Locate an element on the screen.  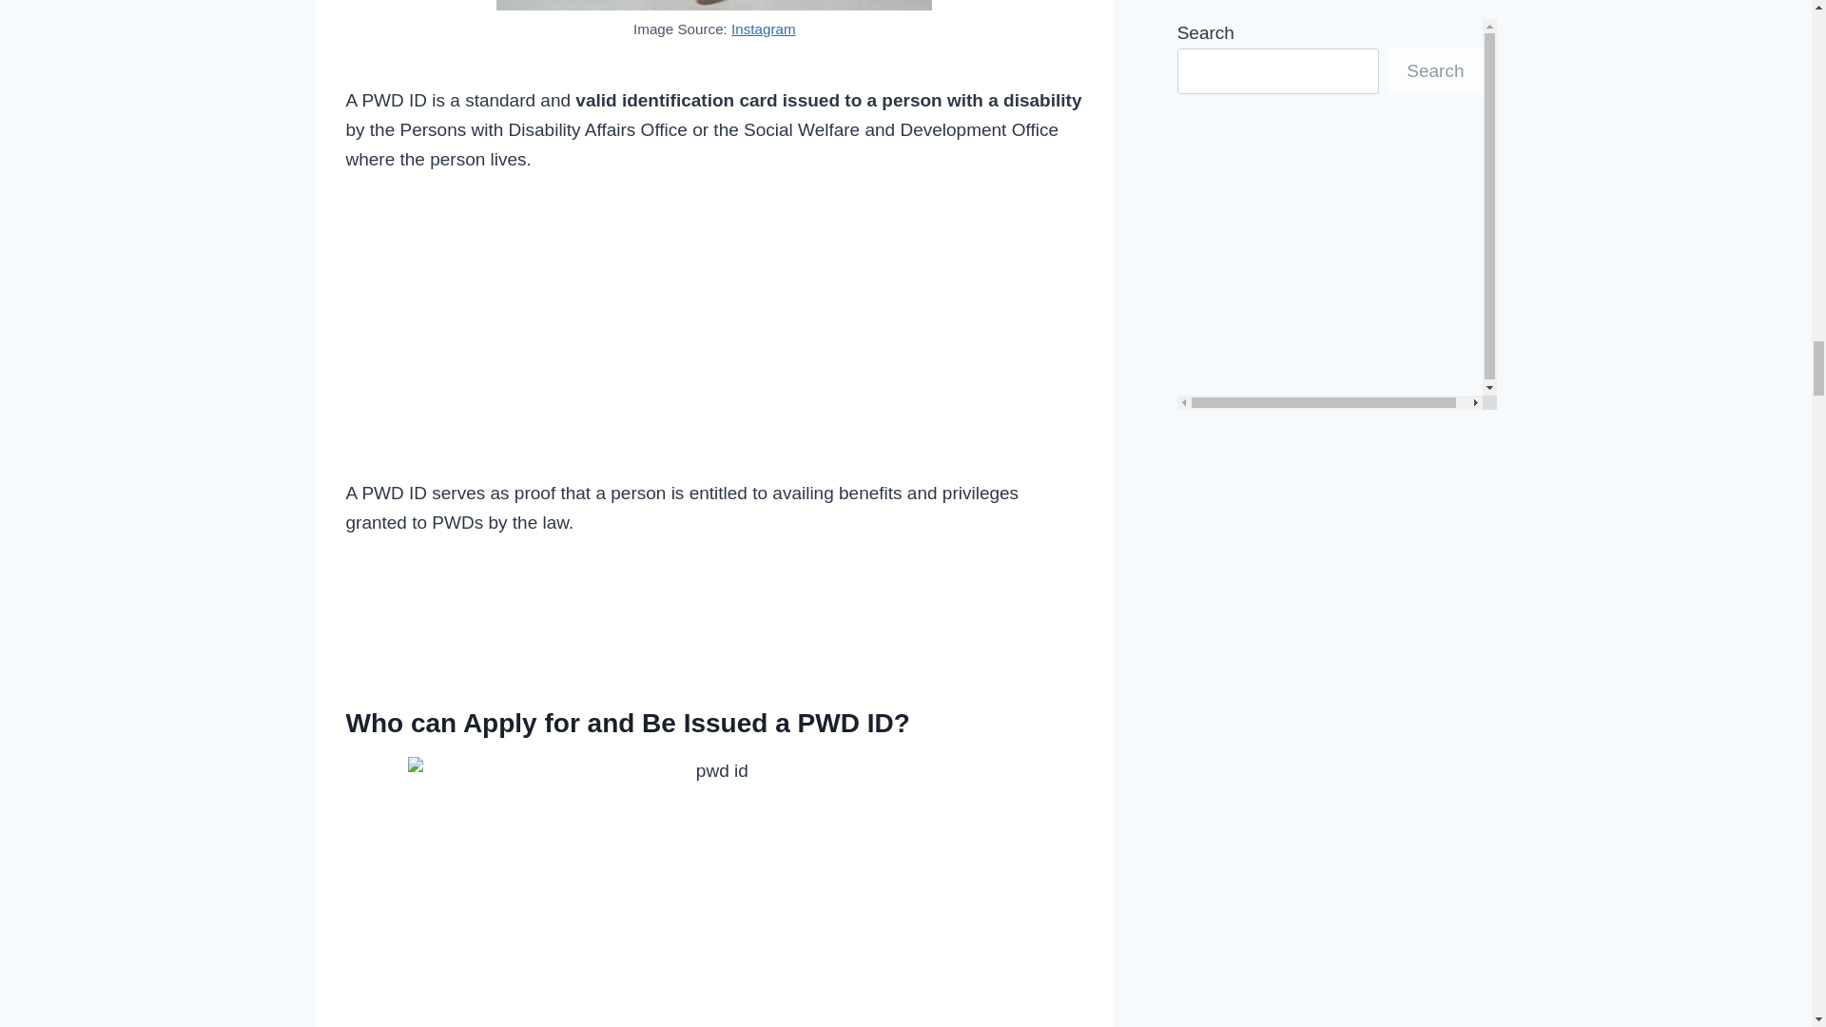
Instagram is located at coordinates (764, 29).